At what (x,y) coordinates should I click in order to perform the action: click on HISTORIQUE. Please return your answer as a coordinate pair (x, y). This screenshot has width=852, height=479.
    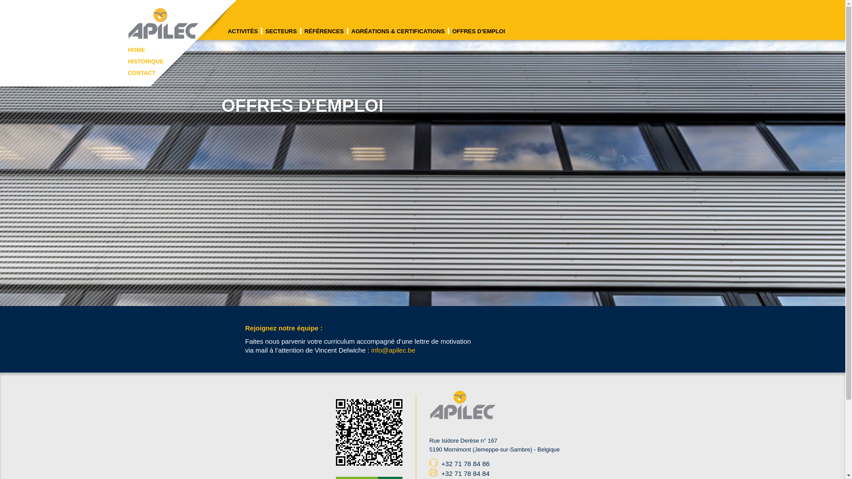
    Looking at the image, I should click on (146, 61).